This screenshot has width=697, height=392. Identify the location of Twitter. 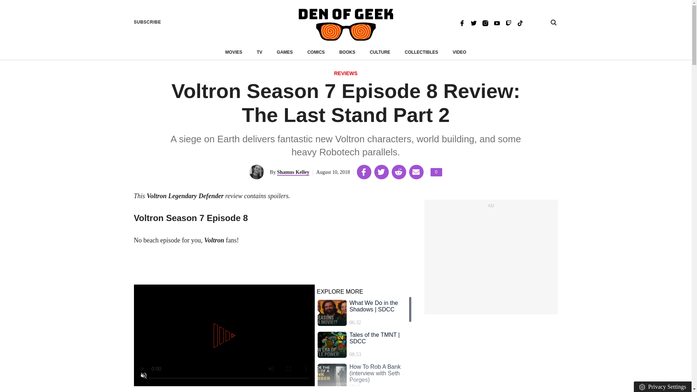
(473, 23).